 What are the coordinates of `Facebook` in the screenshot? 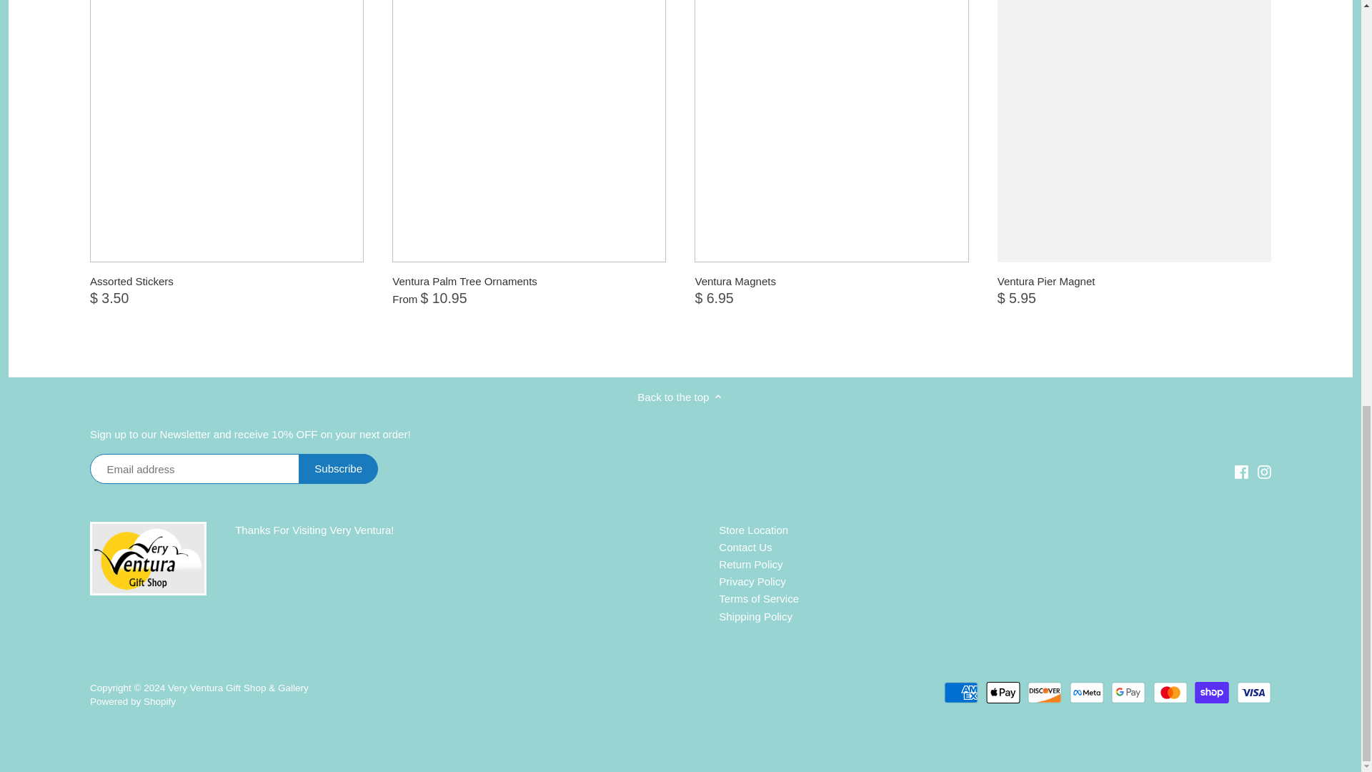 It's located at (1242, 470).